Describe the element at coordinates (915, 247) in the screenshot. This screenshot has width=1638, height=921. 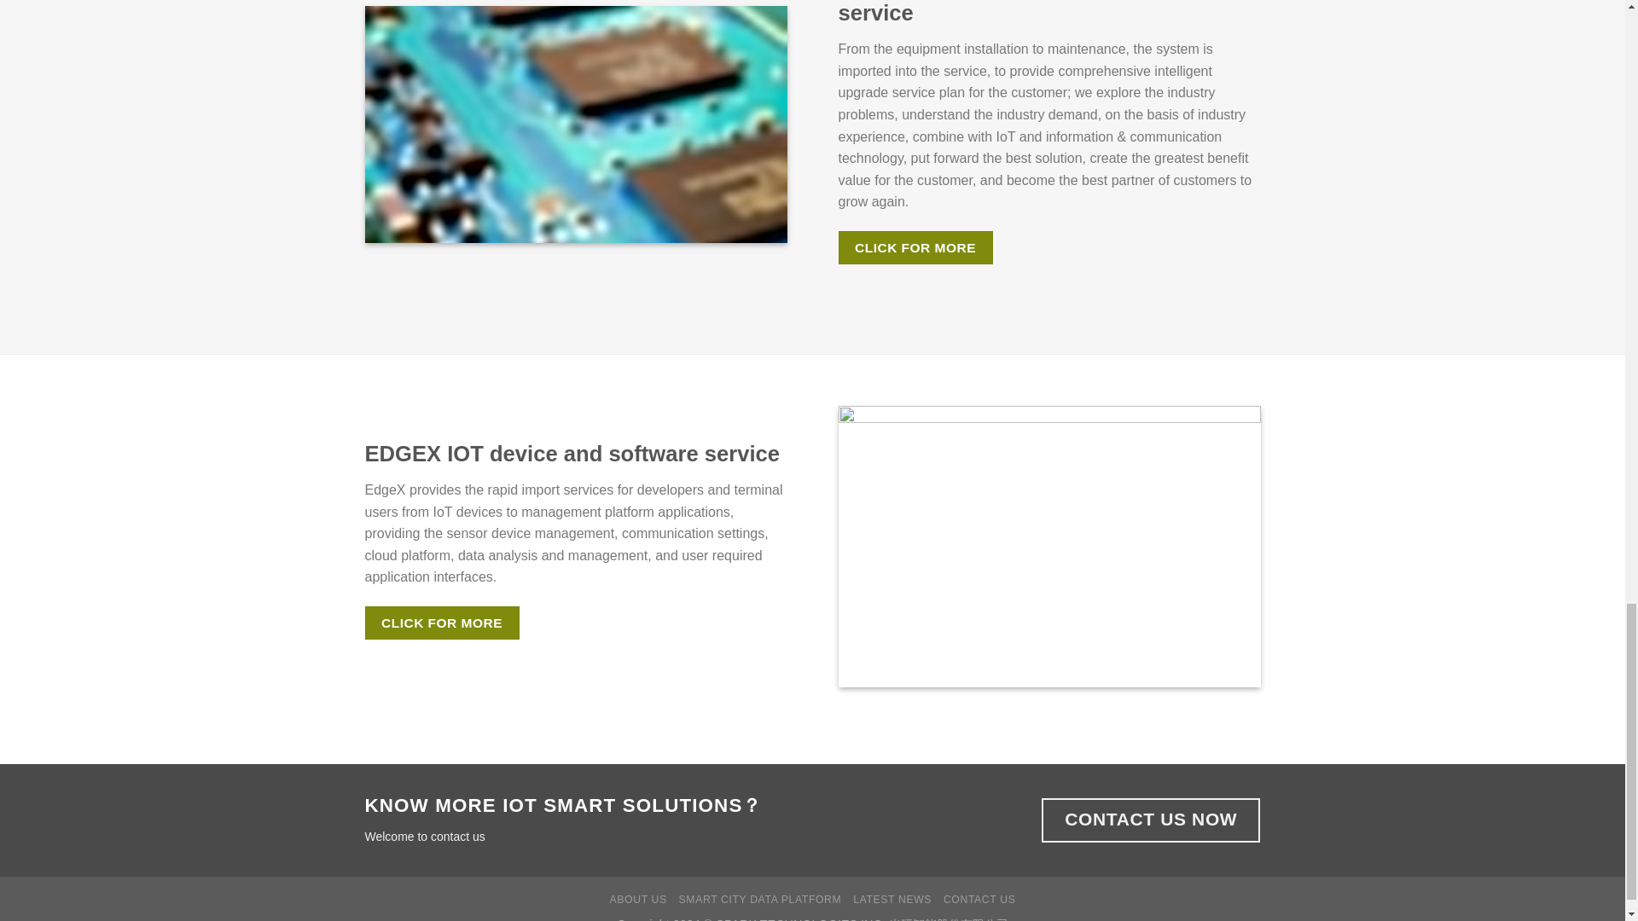
I see `CLICK FOR MORE` at that location.